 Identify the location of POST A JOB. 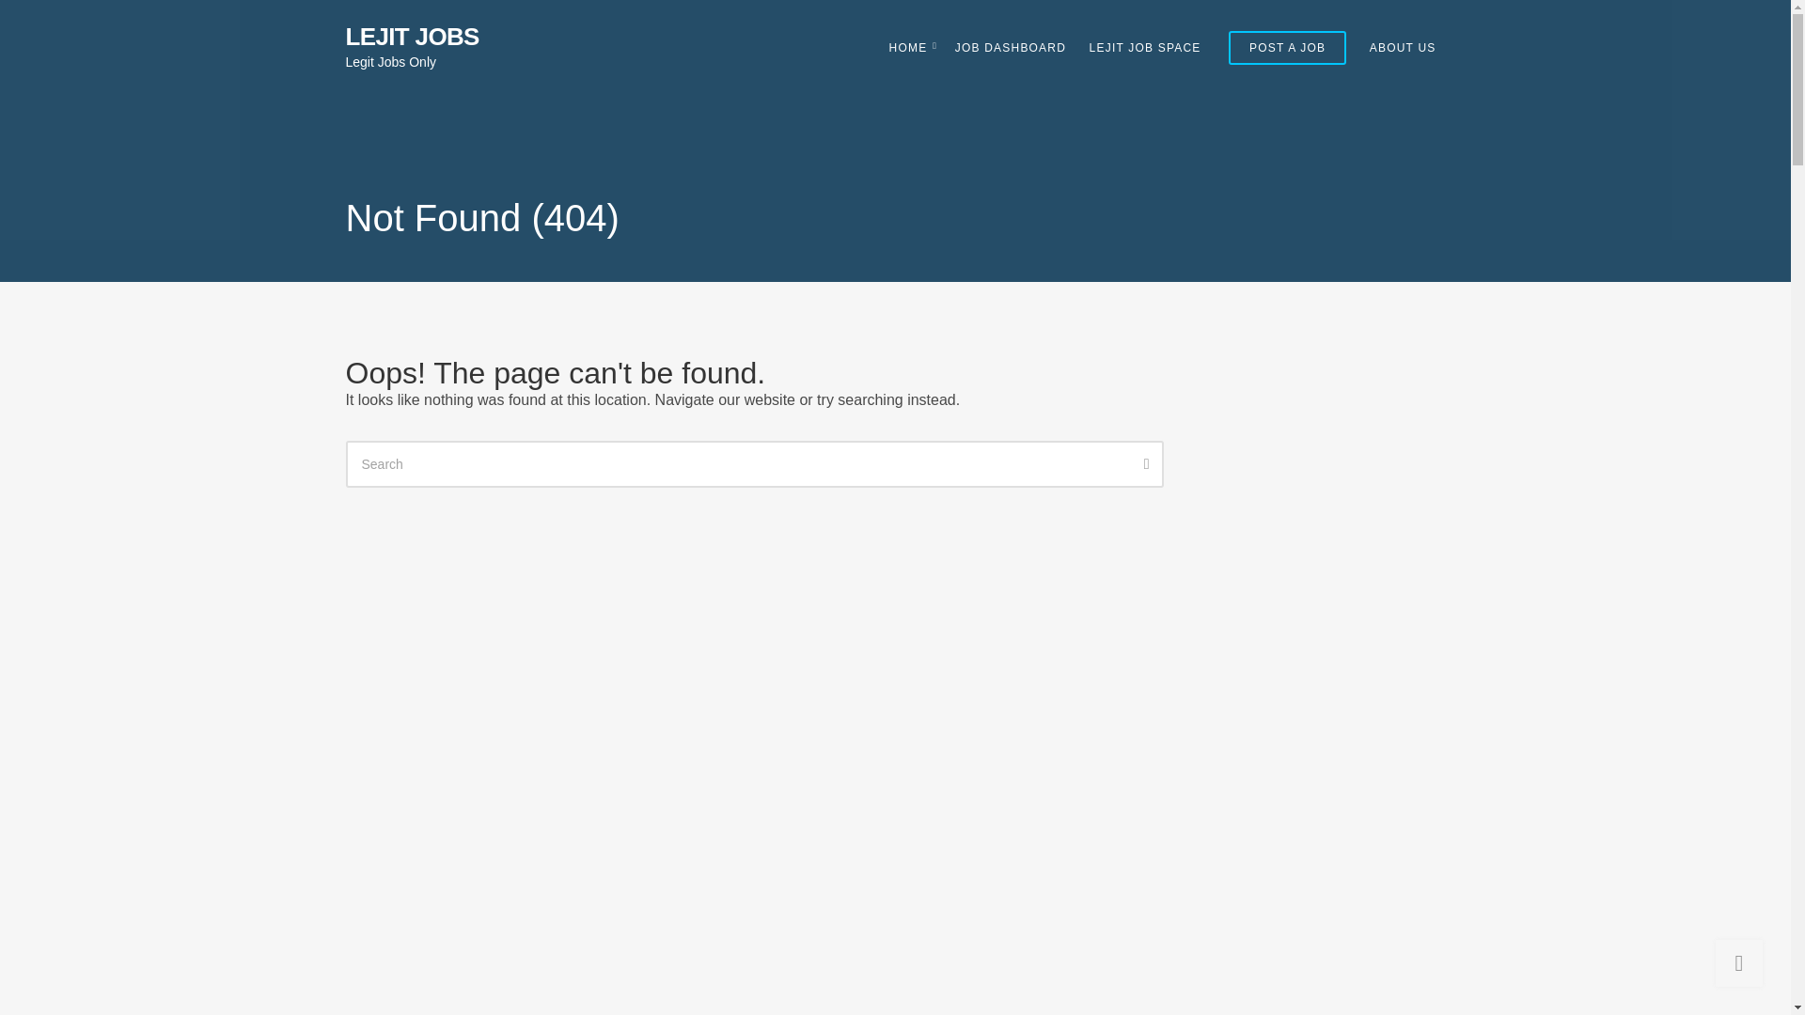
(1288, 48).